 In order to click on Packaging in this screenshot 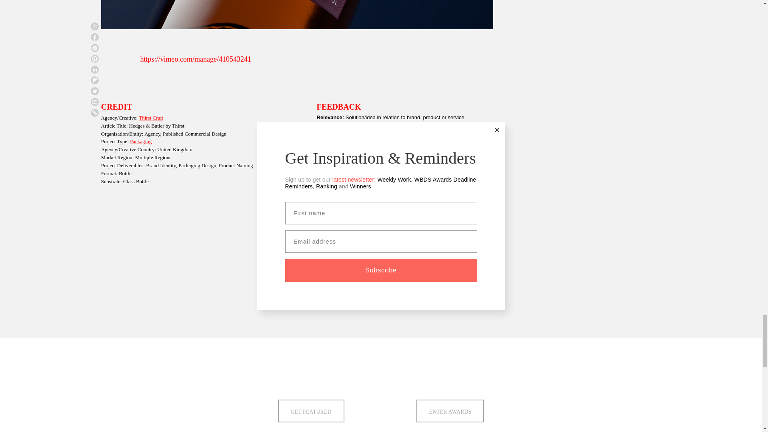, I will do `click(140, 141)`.